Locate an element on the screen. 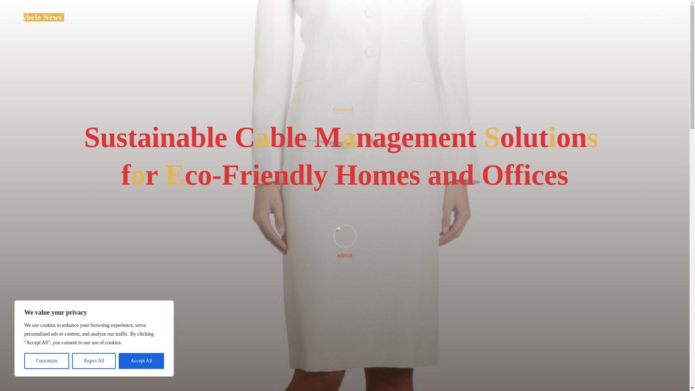 This screenshot has width=695, height=391. General is located at coordinates (343, 109).